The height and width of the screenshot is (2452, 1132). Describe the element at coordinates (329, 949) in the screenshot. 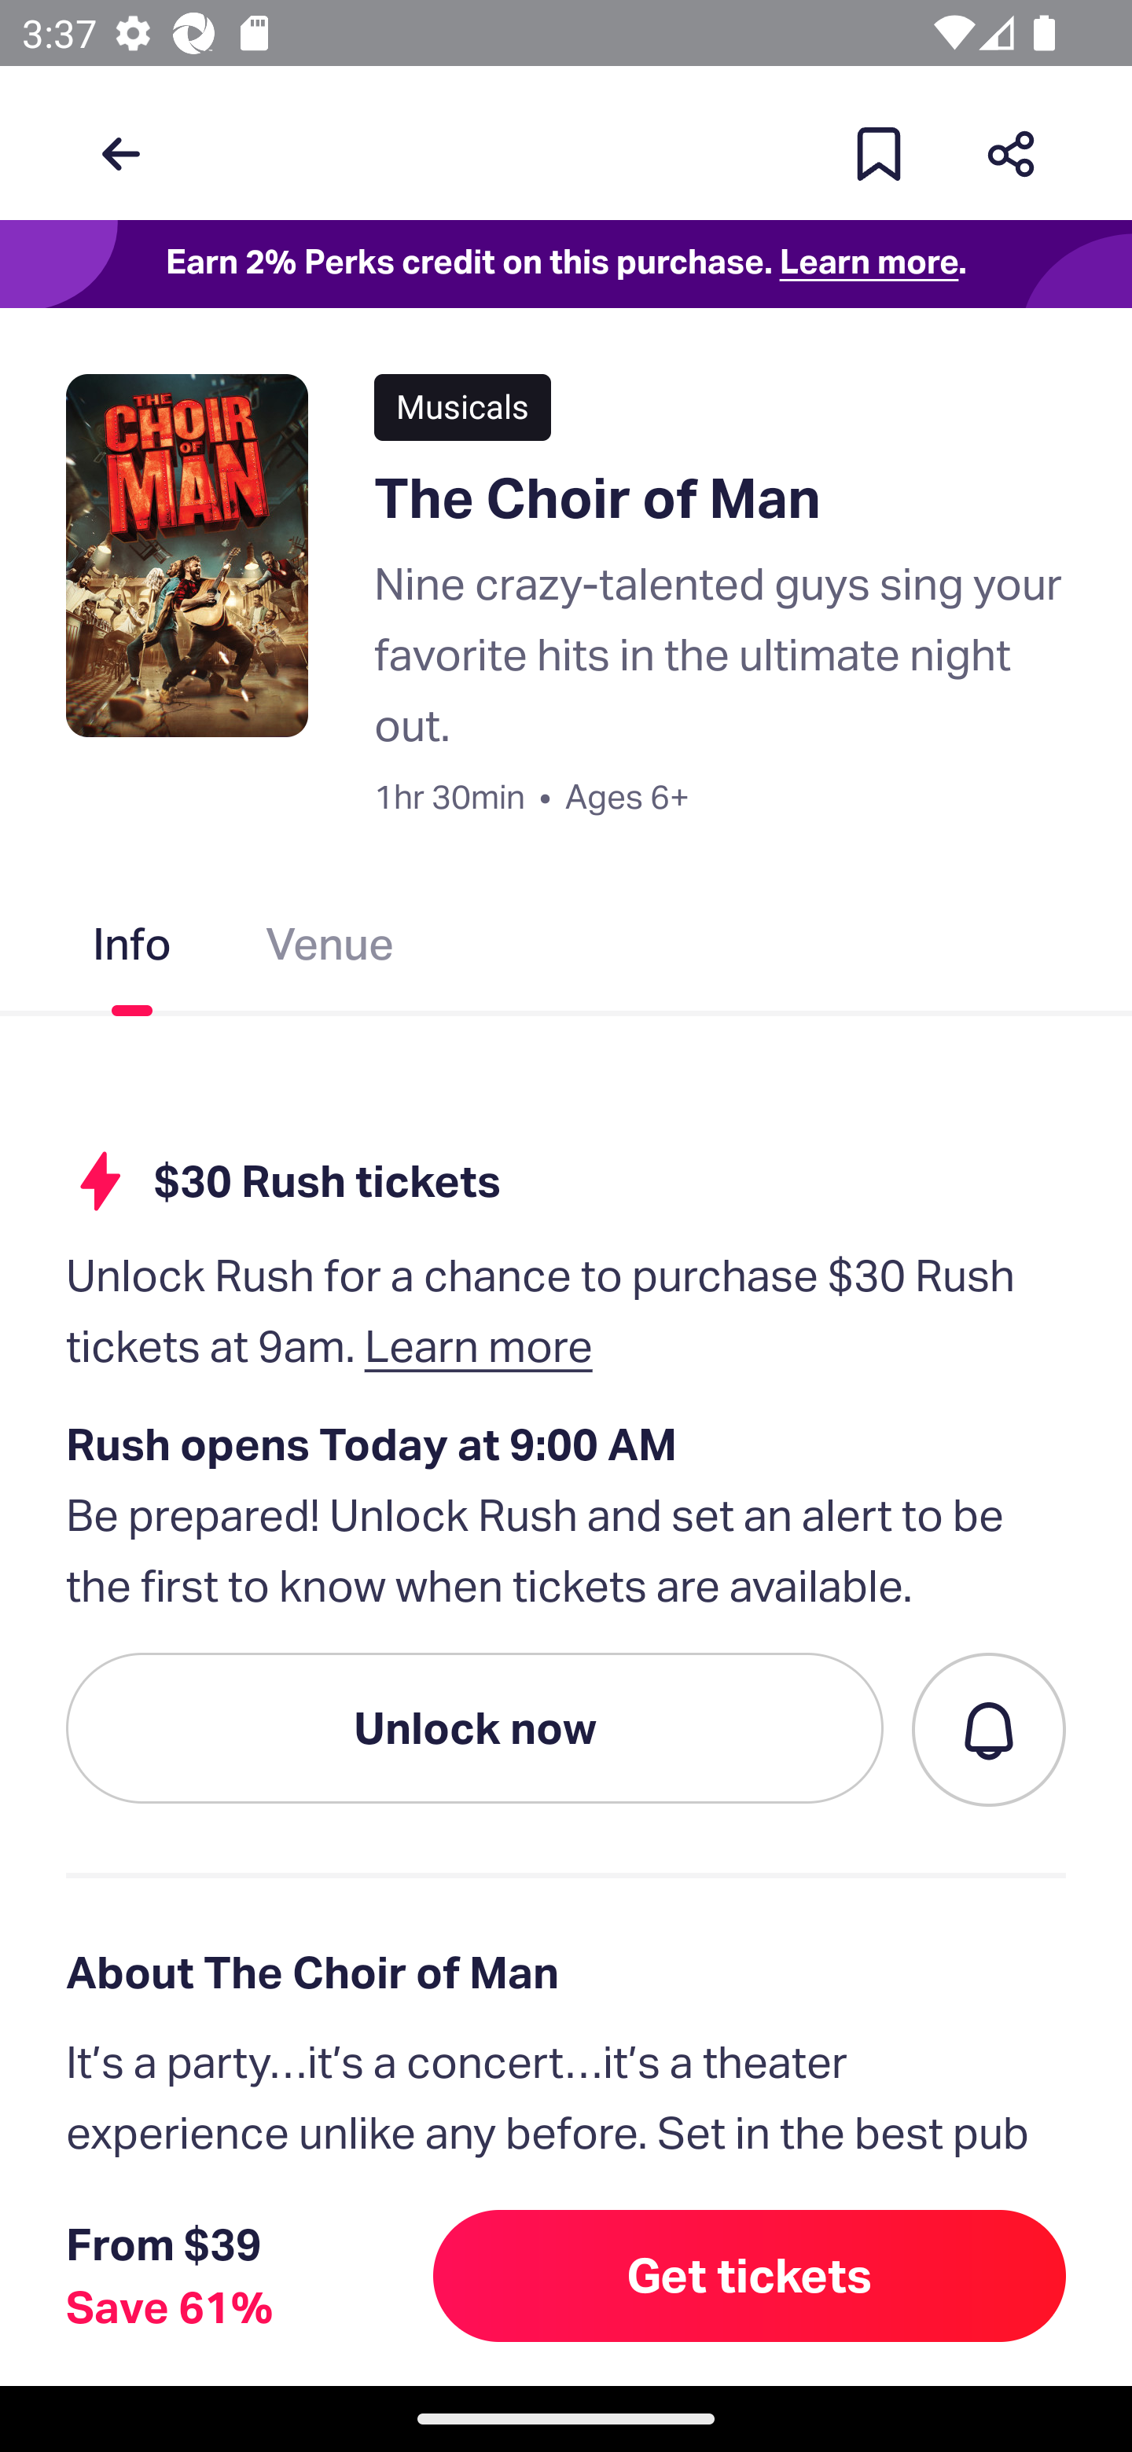

I see `Venue` at that location.